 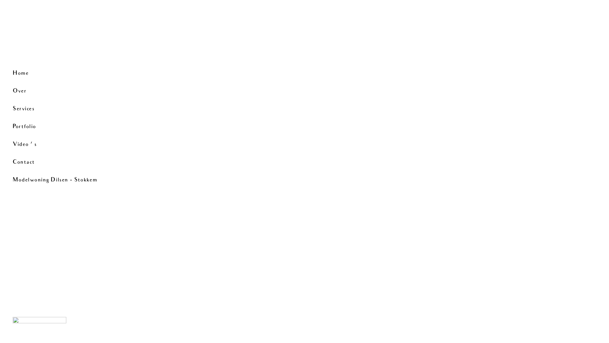 What do you see at coordinates (62, 163) in the screenshot?
I see `Contact` at bounding box center [62, 163].